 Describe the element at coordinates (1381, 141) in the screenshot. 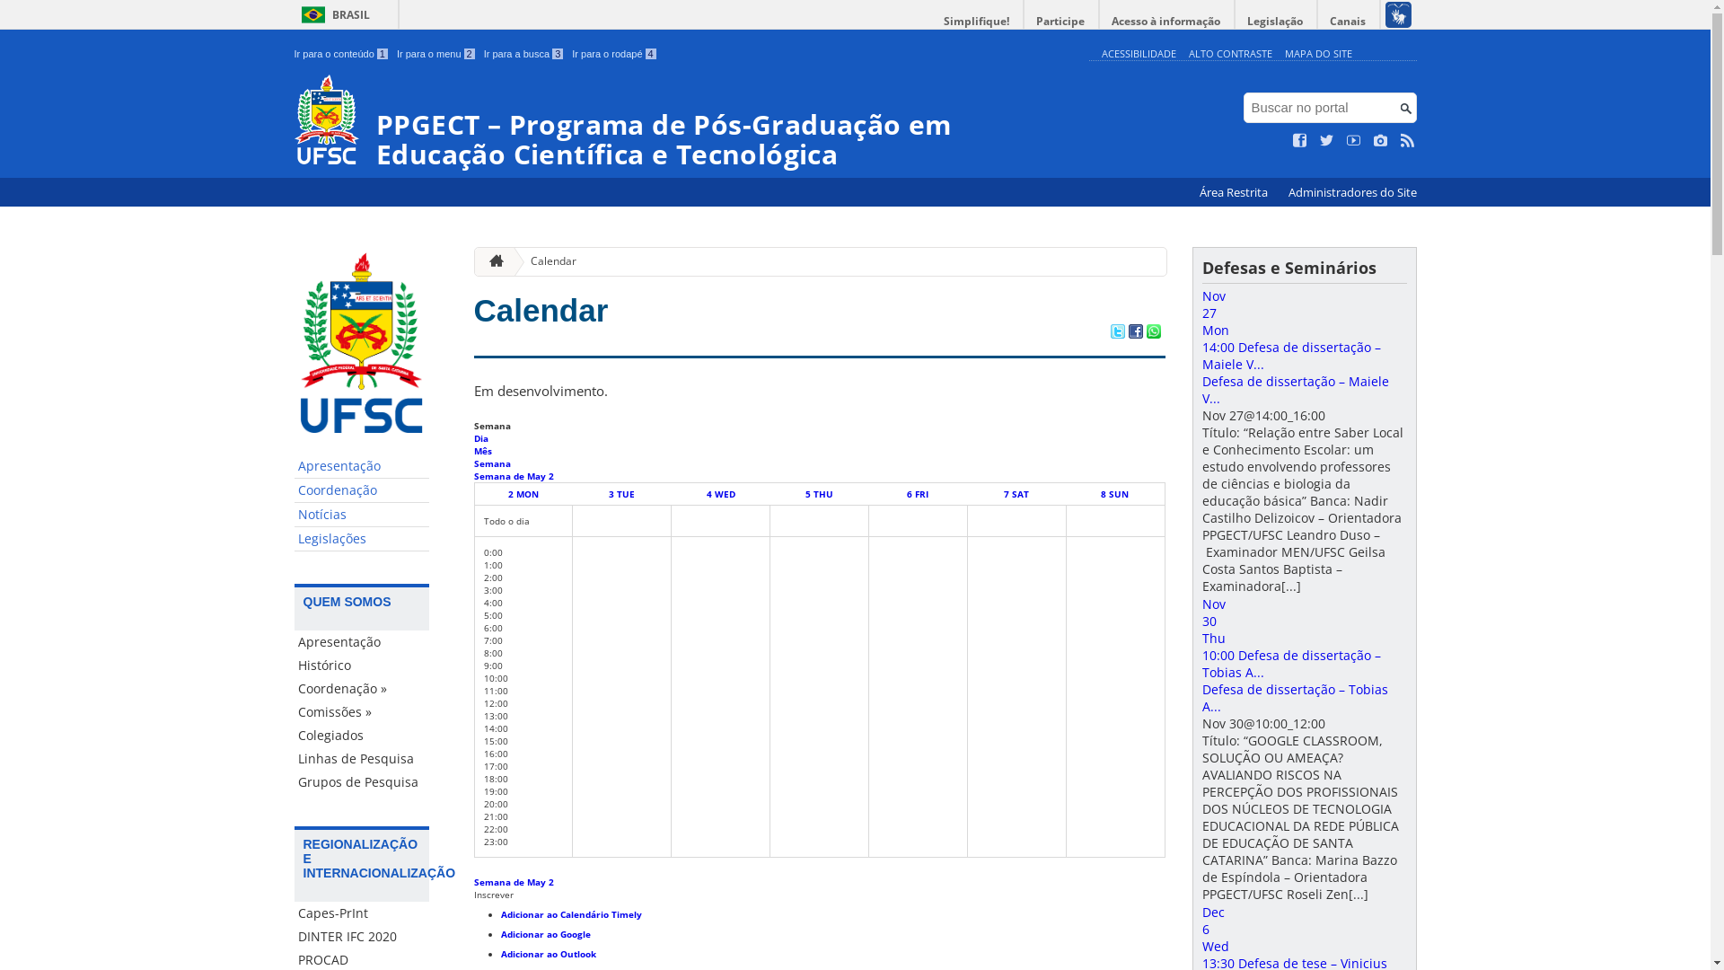

I see `Veja no Instagram` at that location.